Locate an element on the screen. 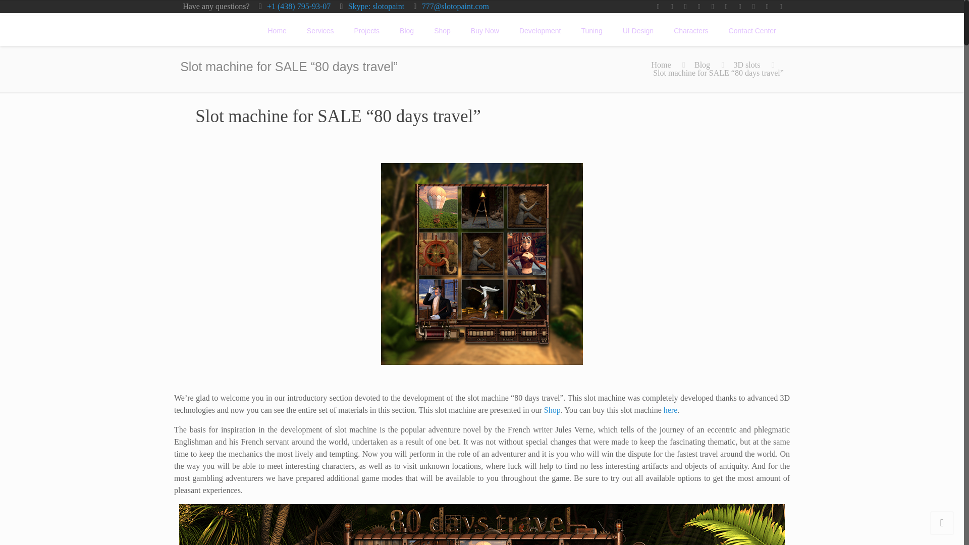  Facebook is located at coordinates (672, 6).